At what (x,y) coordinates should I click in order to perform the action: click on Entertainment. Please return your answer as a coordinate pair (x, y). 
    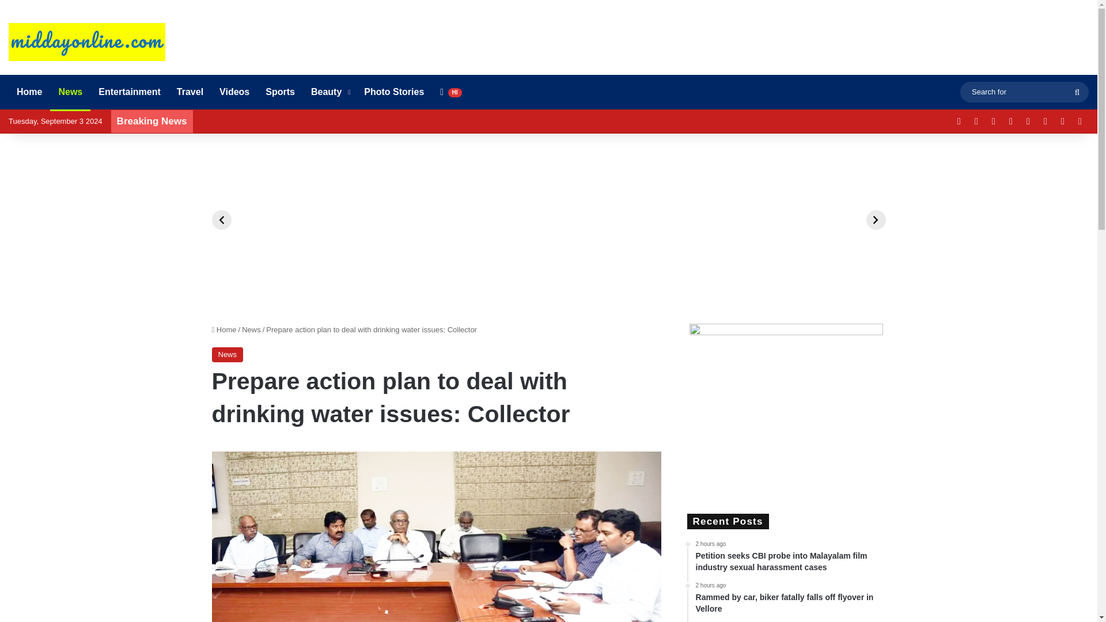
    Looking at the image, I should click on (130, 92).